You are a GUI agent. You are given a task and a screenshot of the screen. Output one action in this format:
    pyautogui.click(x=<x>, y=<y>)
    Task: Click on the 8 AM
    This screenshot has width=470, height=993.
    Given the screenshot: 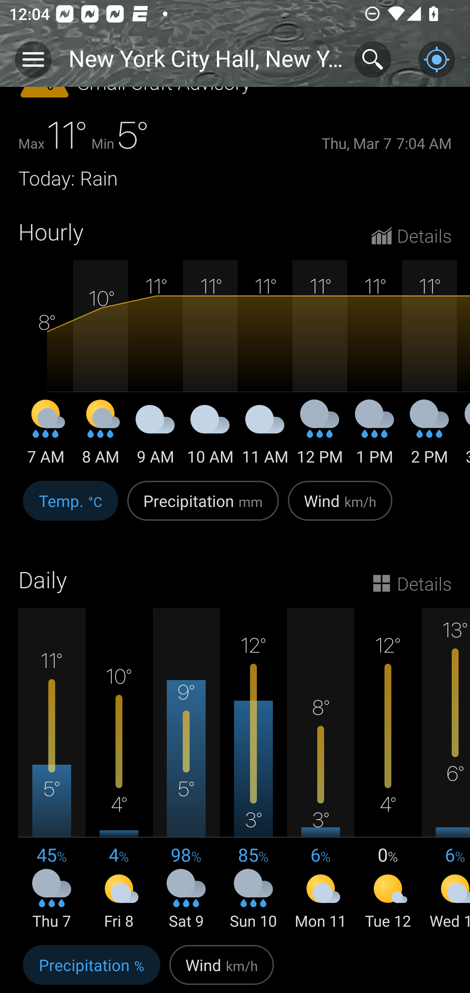 What is the action you would take?
    pyautogui.click(x=101, y=437)
    